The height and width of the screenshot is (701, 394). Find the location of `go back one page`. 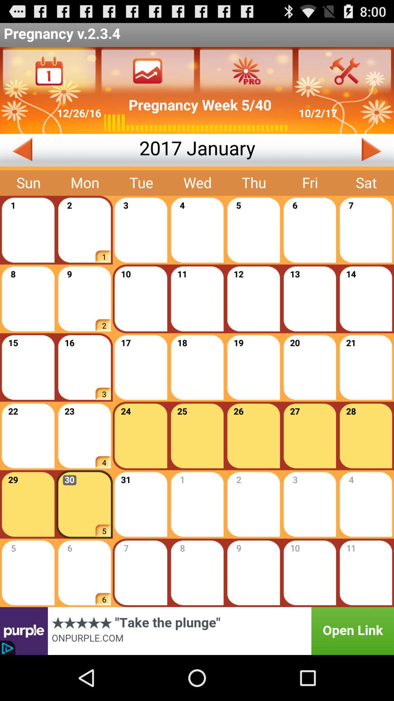

go back one page is located at coordinates (69, 150).